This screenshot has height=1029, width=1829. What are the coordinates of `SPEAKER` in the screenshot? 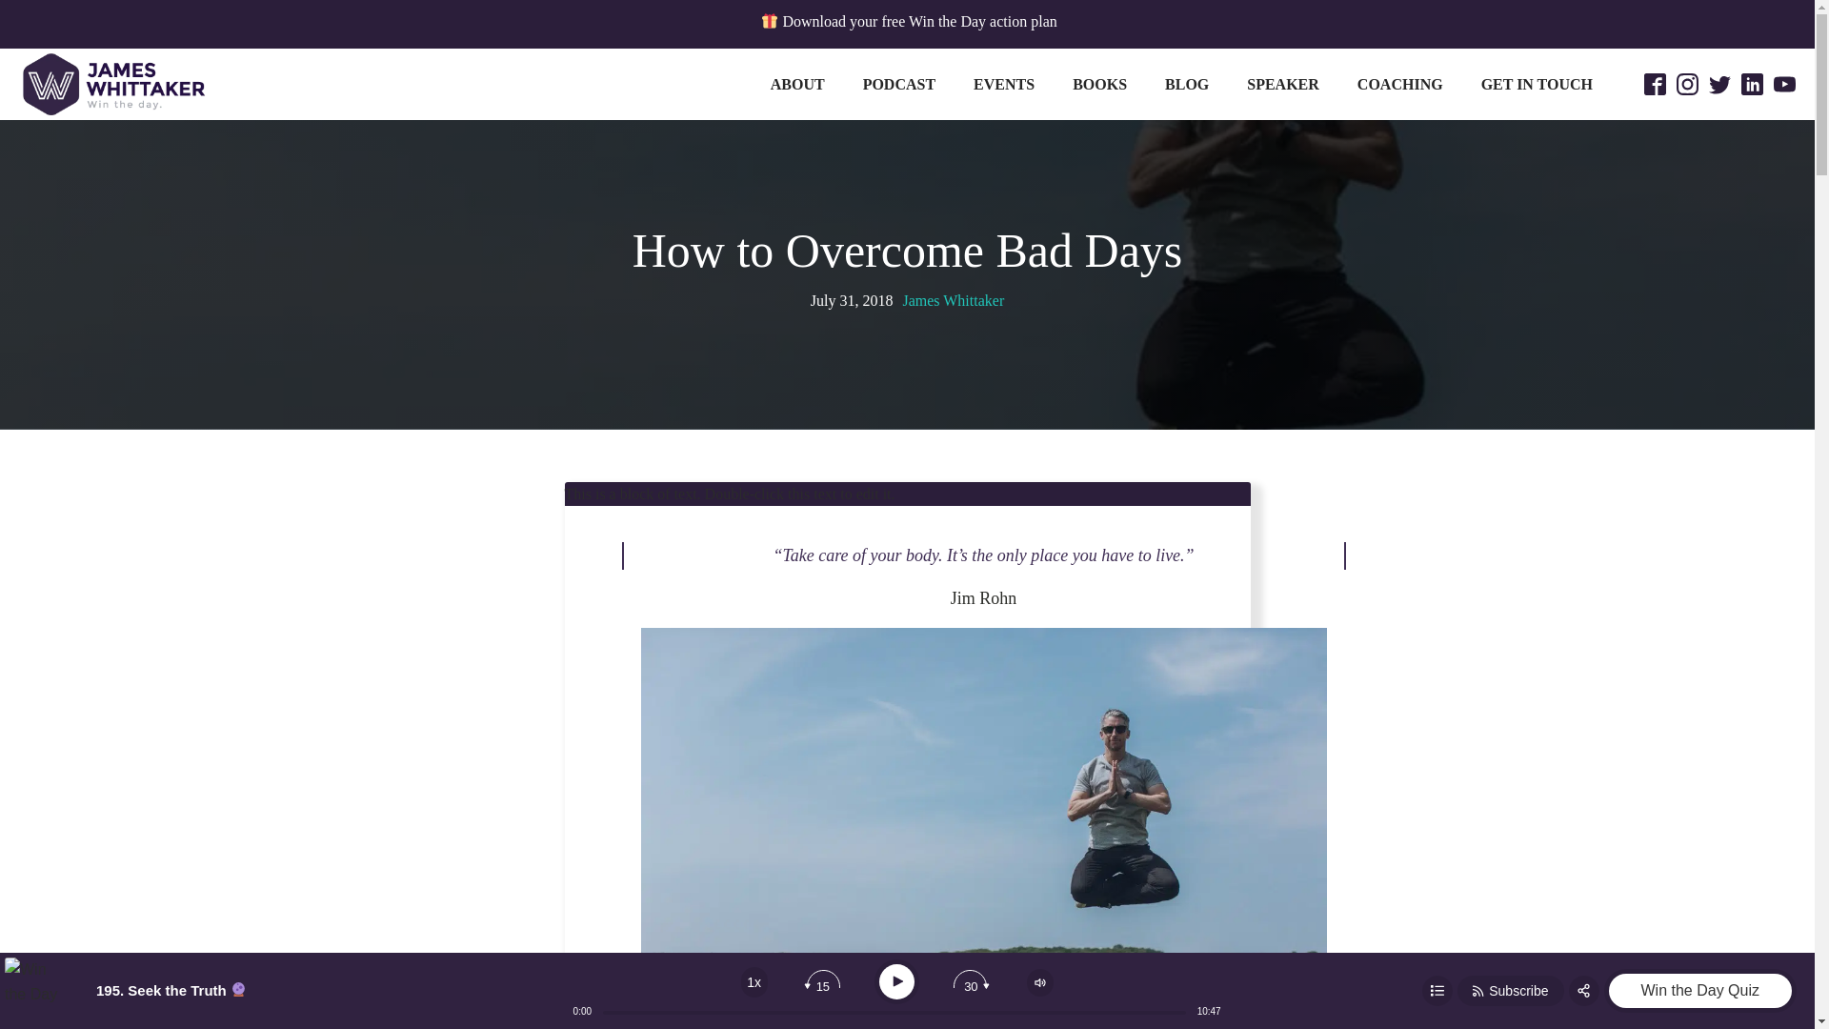 It's located at (1282, 84).